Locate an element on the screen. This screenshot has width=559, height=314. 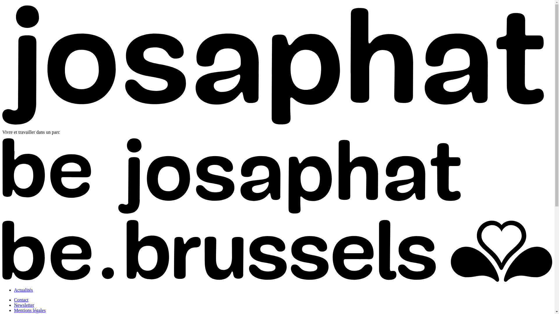
Newsletter is located at coordinates (24, 305).